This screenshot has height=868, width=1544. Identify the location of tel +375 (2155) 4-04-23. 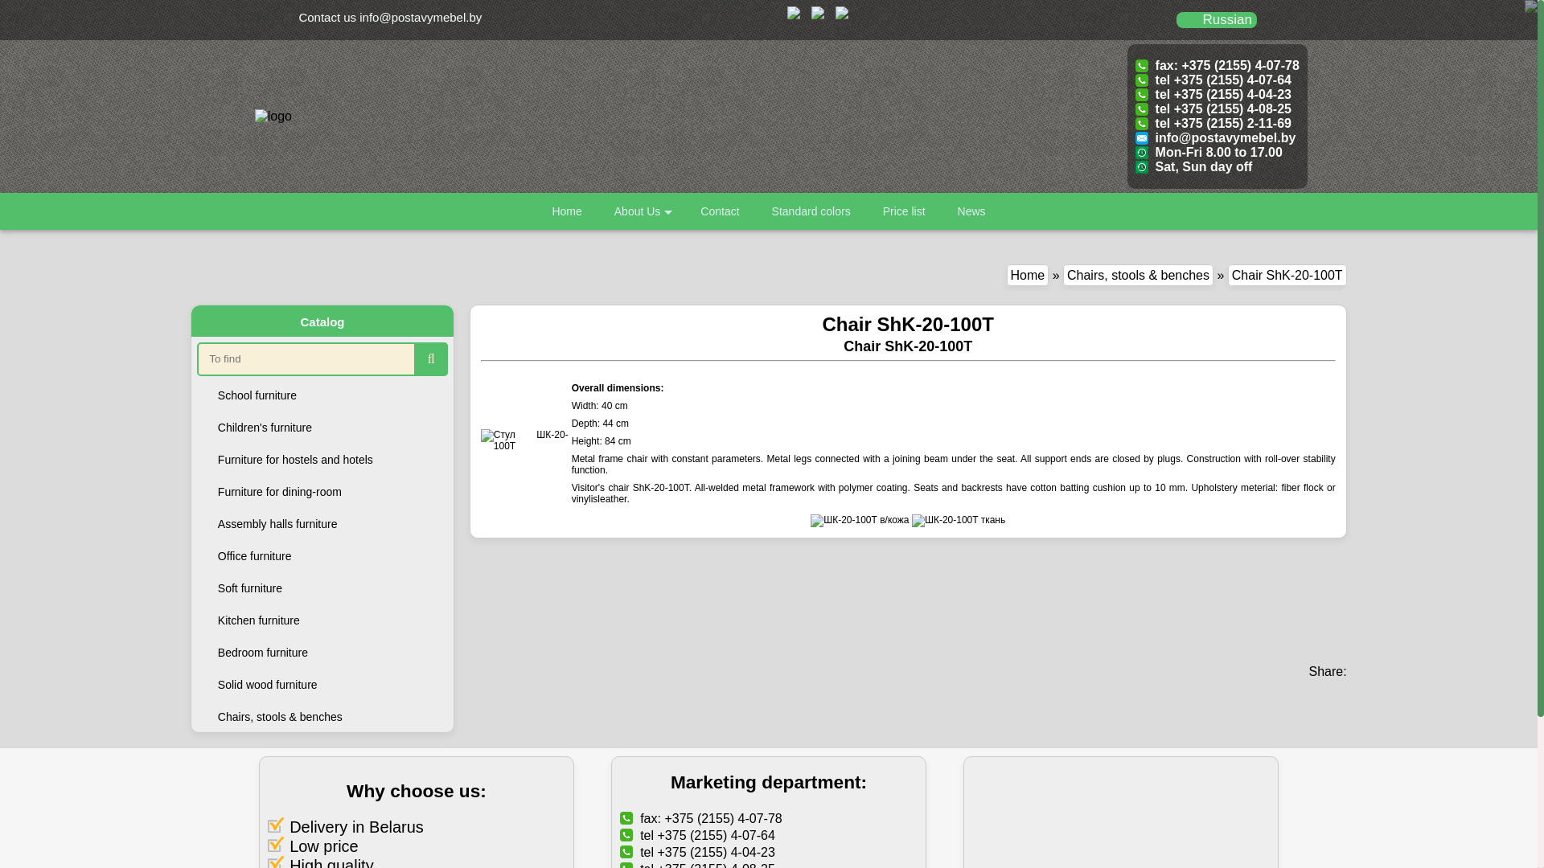
(1213, 95).